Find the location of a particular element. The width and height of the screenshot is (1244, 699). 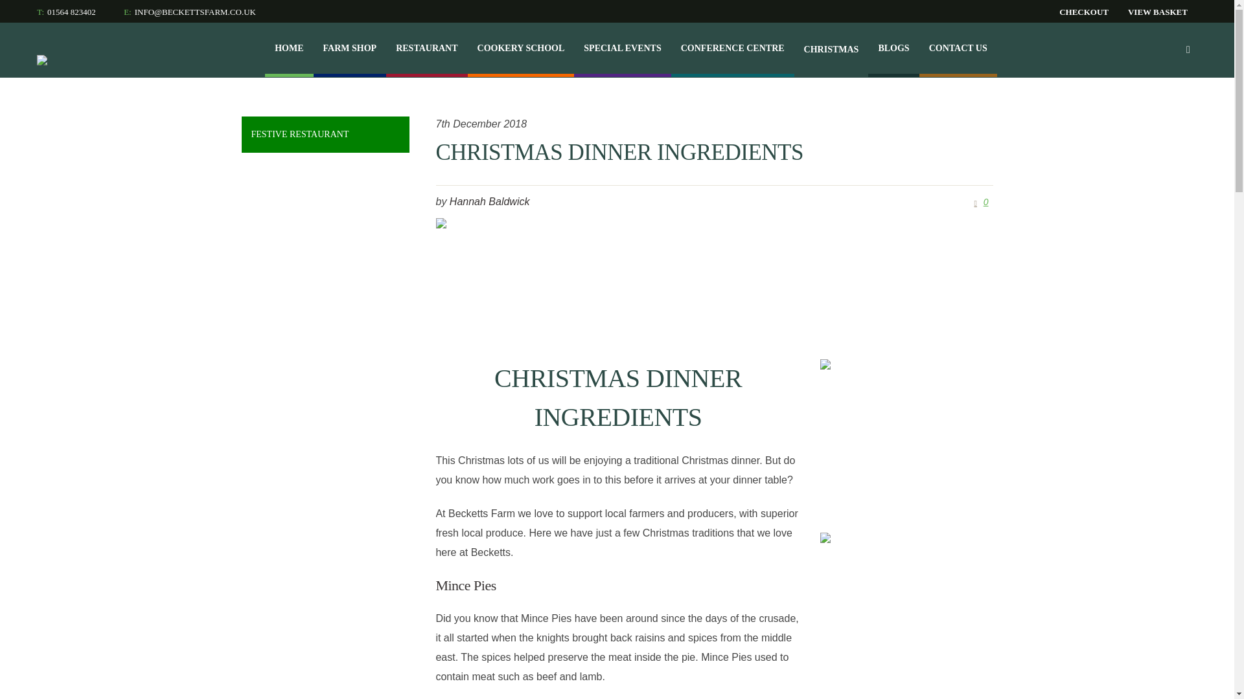

T:01564 823402 is located at coordinates (66, 12).